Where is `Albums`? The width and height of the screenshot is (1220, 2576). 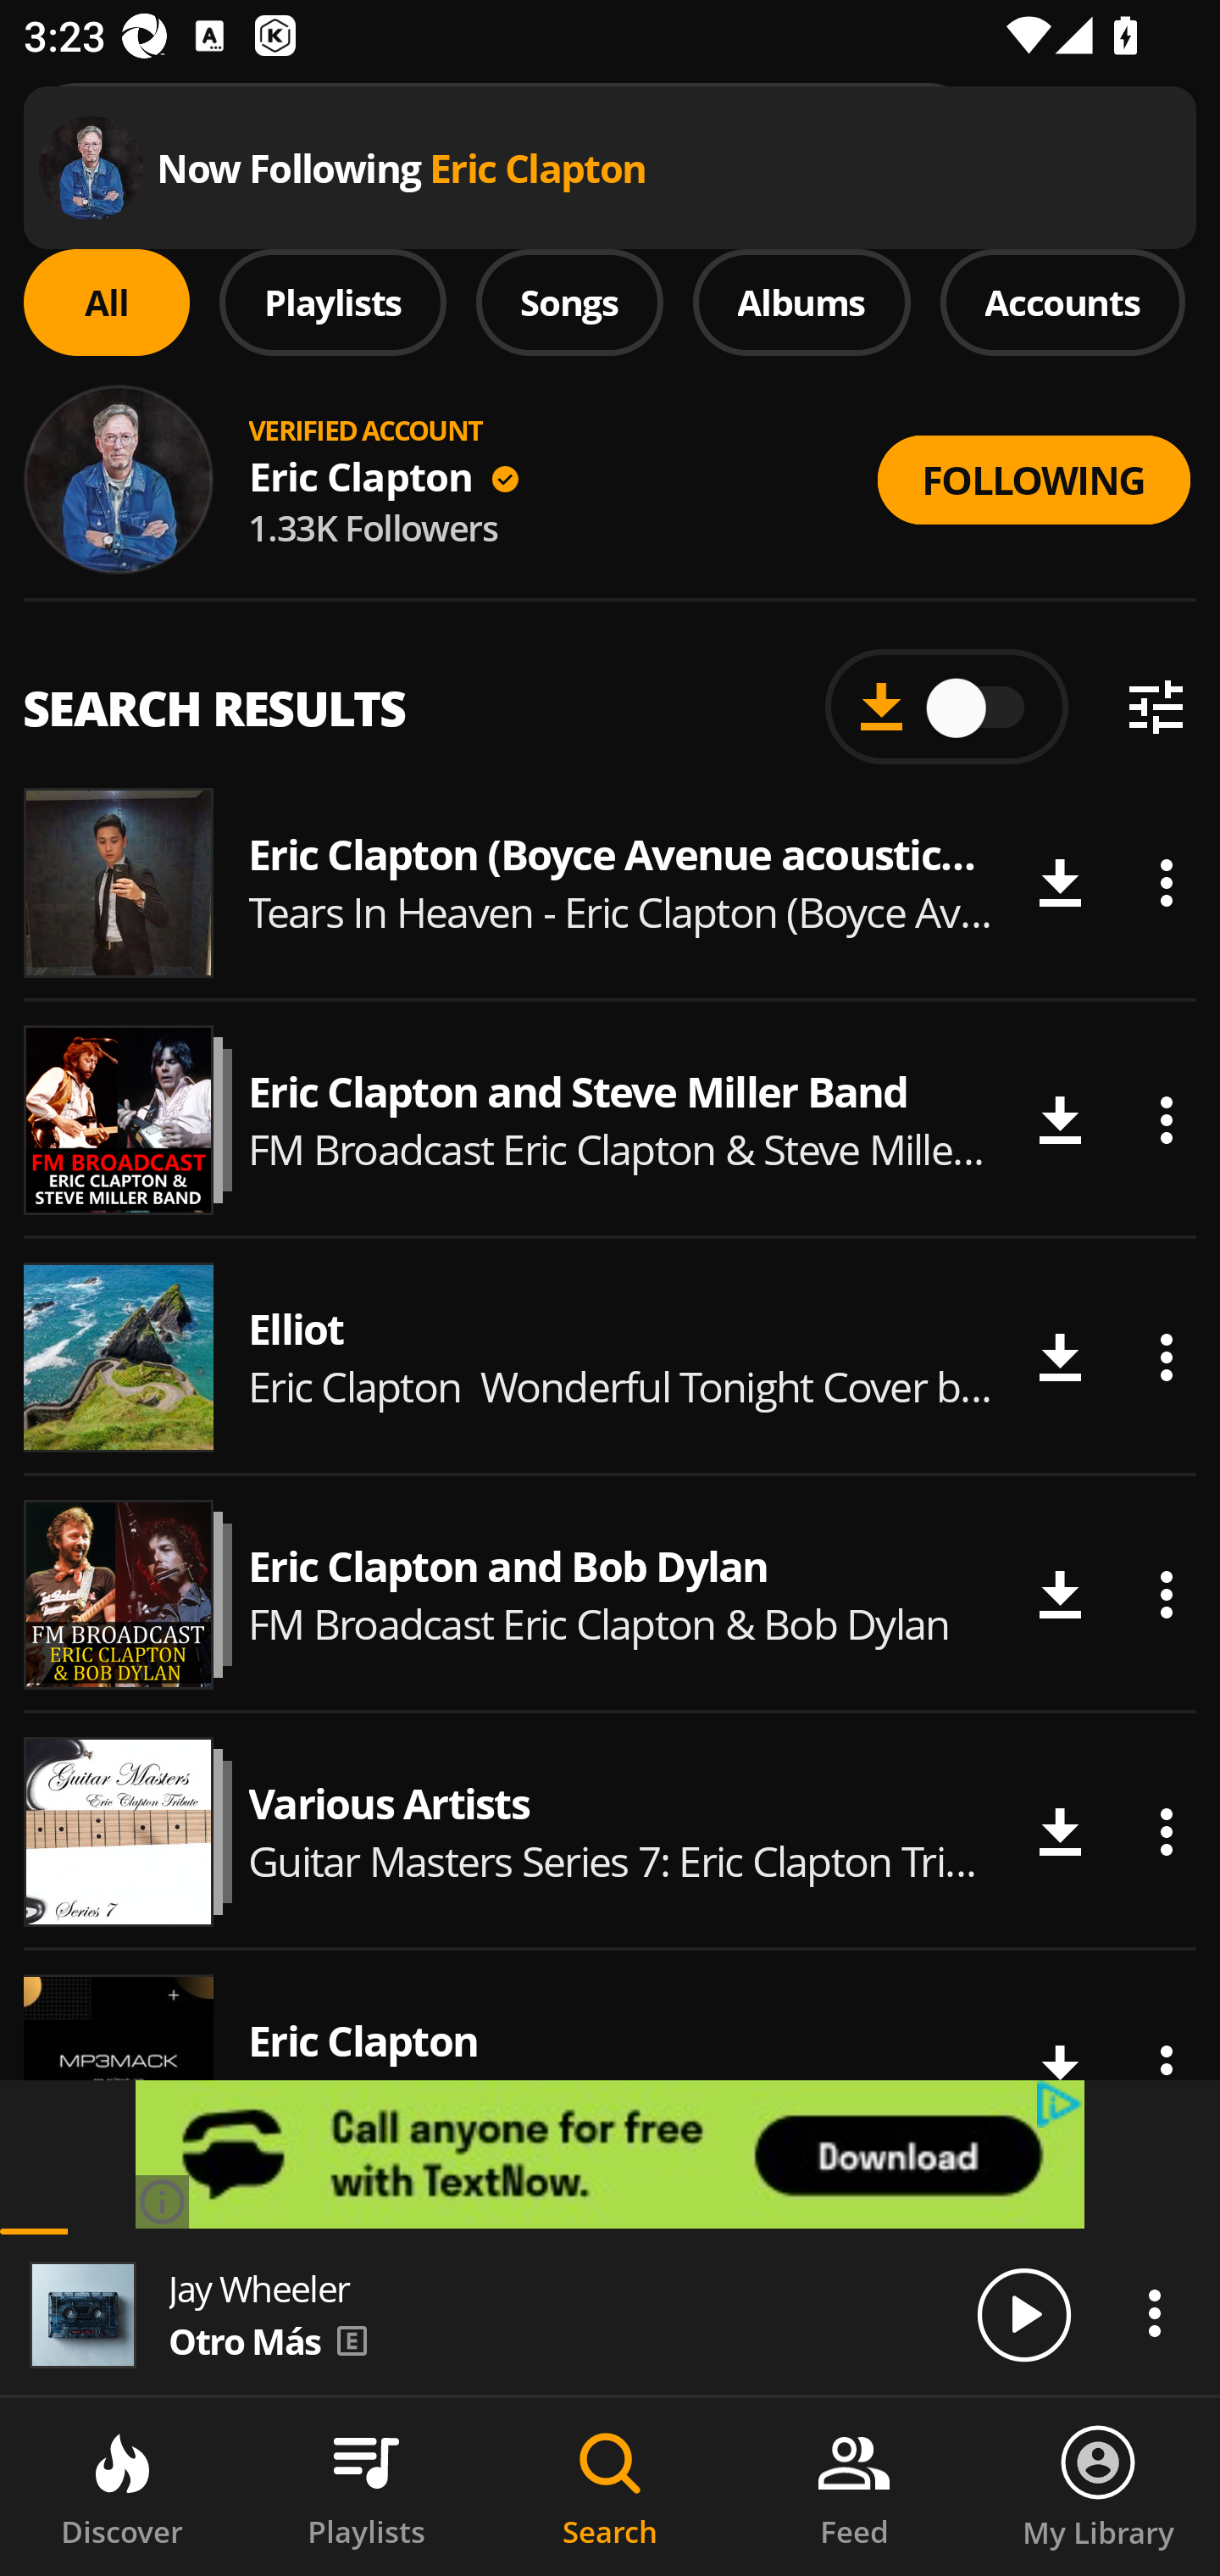
Albums is located at coordinates (801, 302).